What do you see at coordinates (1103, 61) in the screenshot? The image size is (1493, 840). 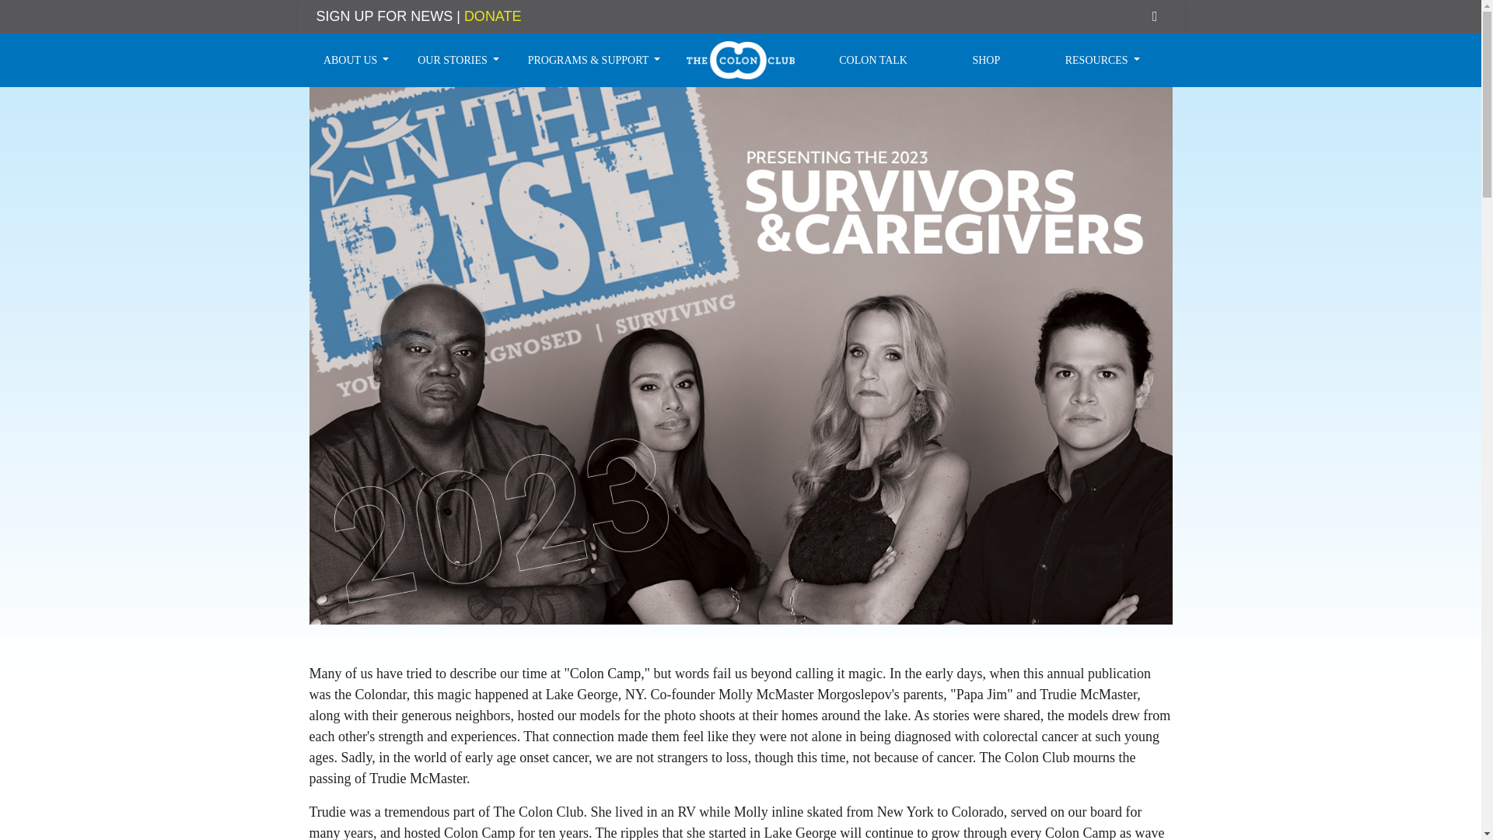 I see `RESOURCES` at bounding box center [1103, 61].